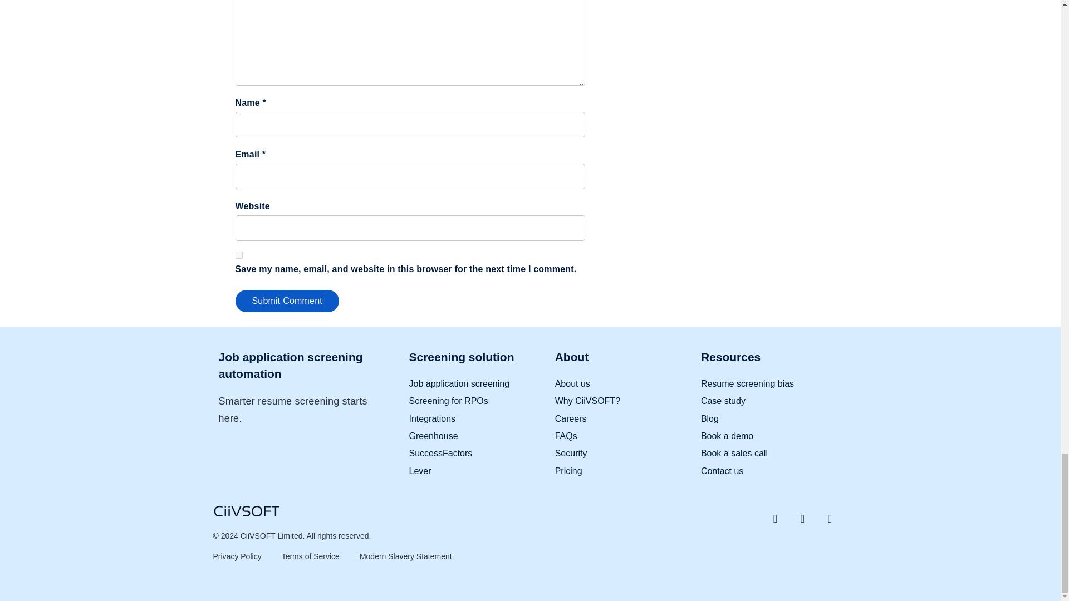 The width and height of the screenshot is (1069, 601). I want to click on Submit Comment, so click(287, 300).